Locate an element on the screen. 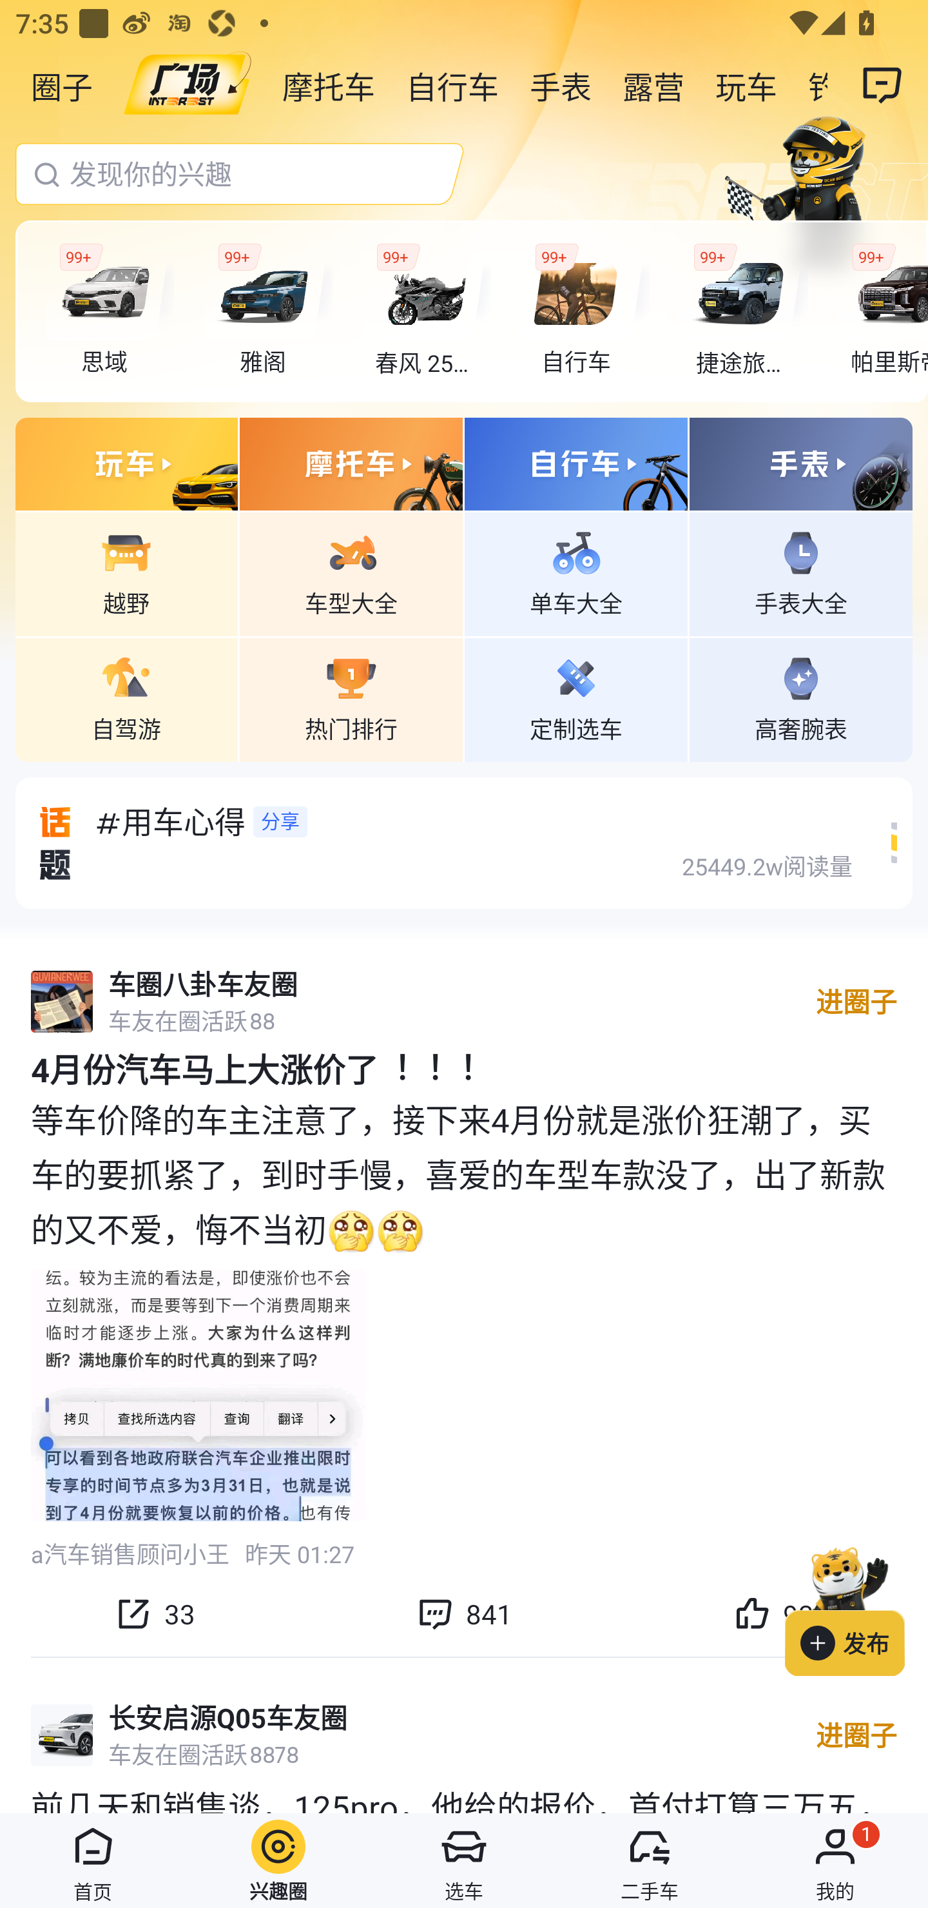  车圈八卦车友圈 车友在圈活跃 88 进圈子 is located at coordinates (464, 1002).